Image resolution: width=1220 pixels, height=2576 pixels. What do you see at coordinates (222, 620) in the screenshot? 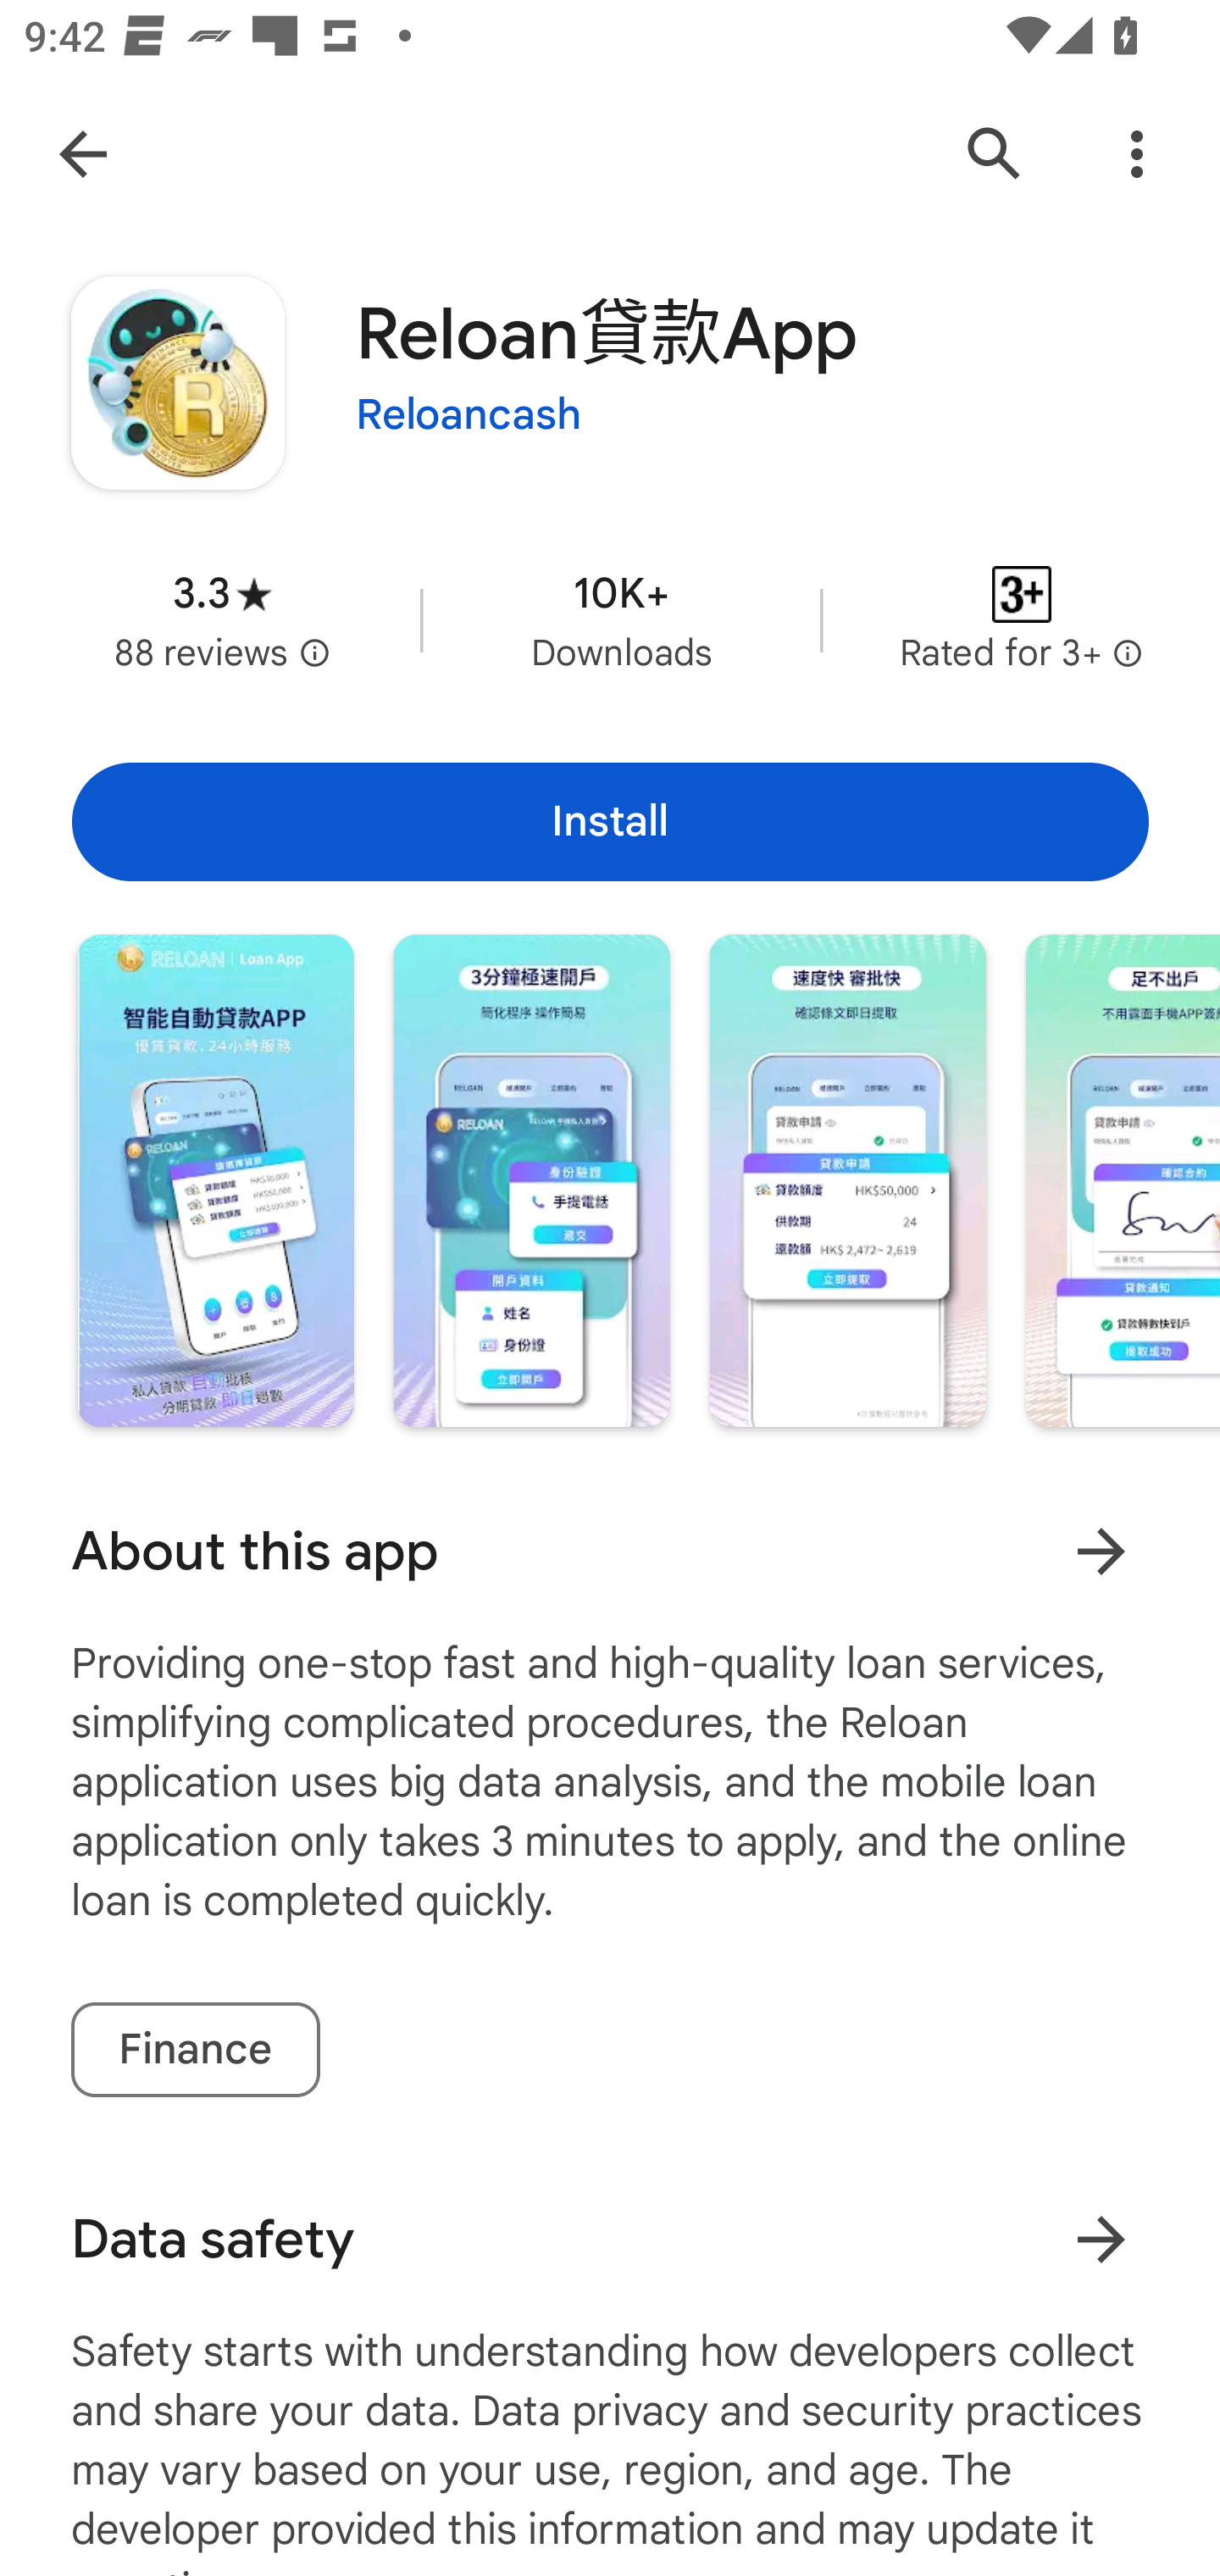
I see `Average rating 3.3 stars in 88 reviews` at bounding box center [222, 620].